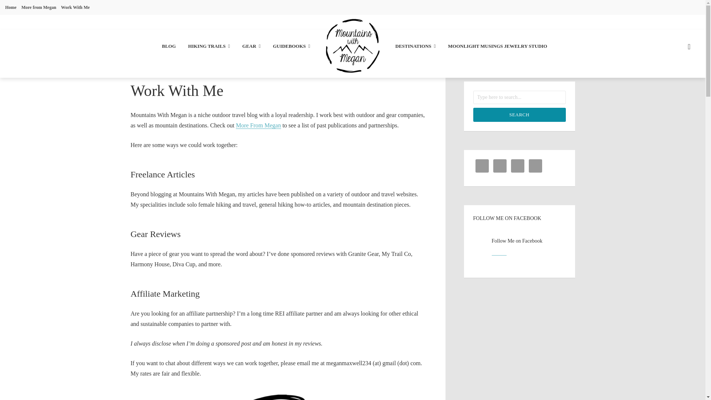 This screenshot has width=711, height=400. Describe the element at coordinates (39, 7) in the screenshot. I see `More from Megan` at that location.